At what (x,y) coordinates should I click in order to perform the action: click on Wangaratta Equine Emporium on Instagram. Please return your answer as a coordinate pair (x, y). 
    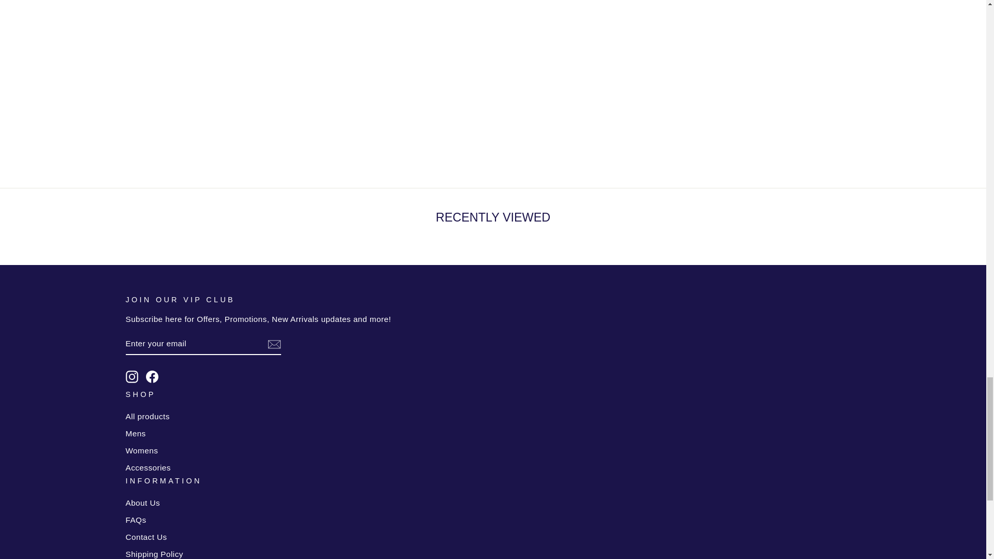
    Looking at the image, I should click on (131, 377).